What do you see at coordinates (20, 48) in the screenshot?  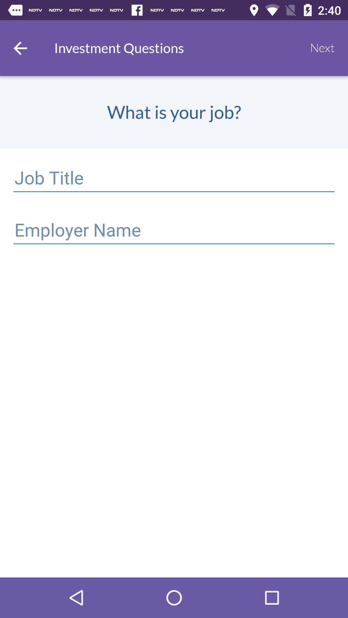 I see `tap icon to the left of investment questions` at bounding box center [20, 48].